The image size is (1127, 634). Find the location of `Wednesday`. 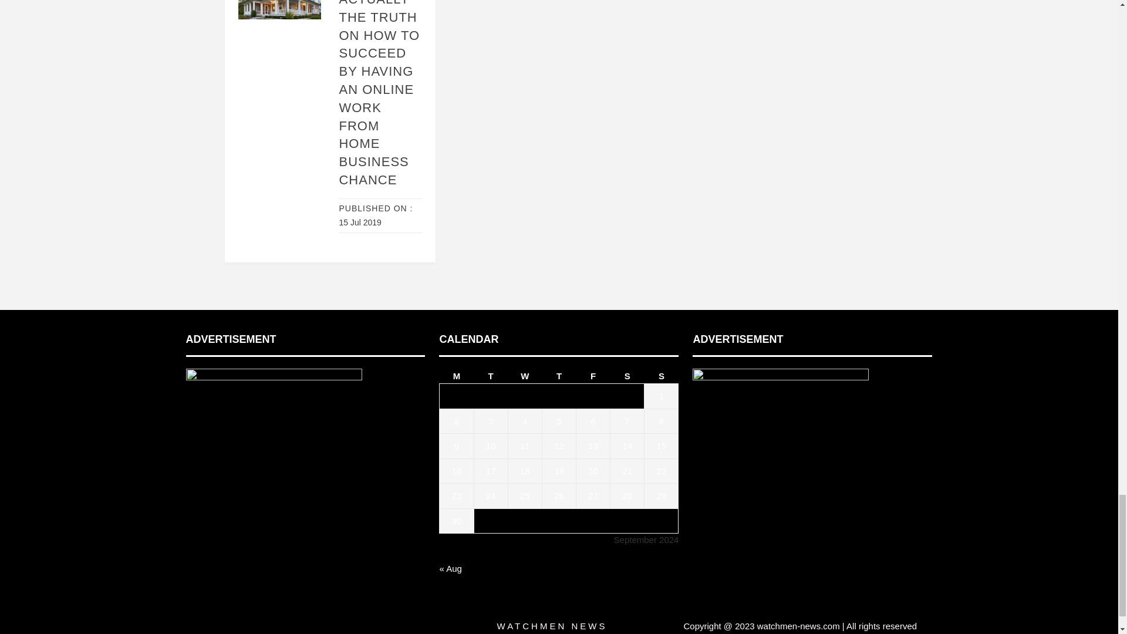

Wednesday is located at coordinates (525, 376).